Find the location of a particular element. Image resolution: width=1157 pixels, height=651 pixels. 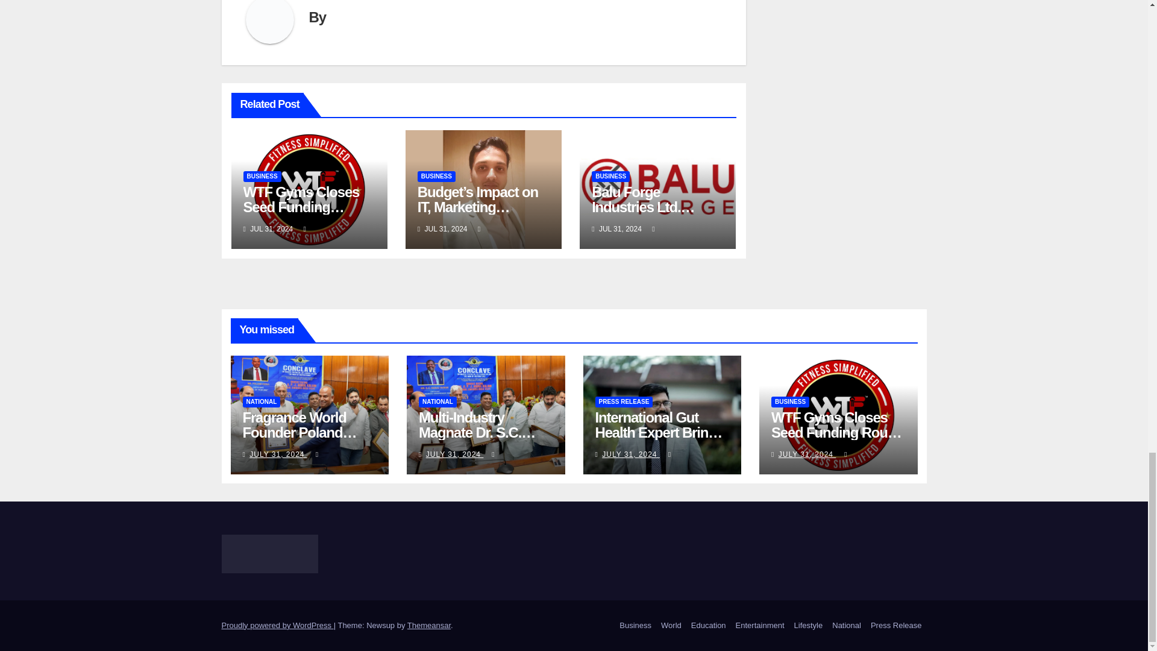

BUSINESS is located at coordinates (262, 177).